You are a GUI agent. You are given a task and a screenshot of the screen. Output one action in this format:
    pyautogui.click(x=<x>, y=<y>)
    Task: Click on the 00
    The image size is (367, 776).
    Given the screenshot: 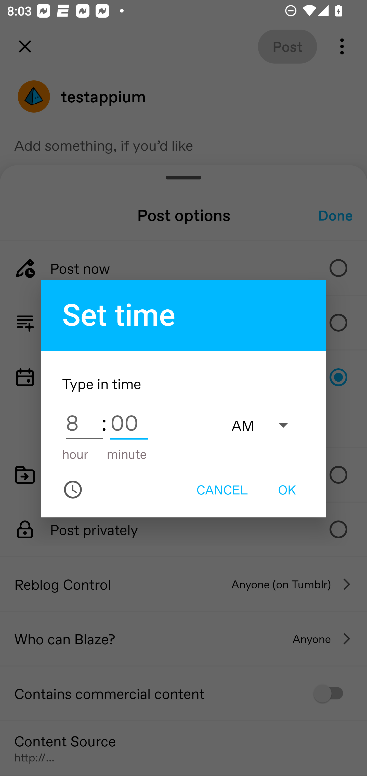 What is the action you would take?
    pyautogui.click(x=129, y=422)
    